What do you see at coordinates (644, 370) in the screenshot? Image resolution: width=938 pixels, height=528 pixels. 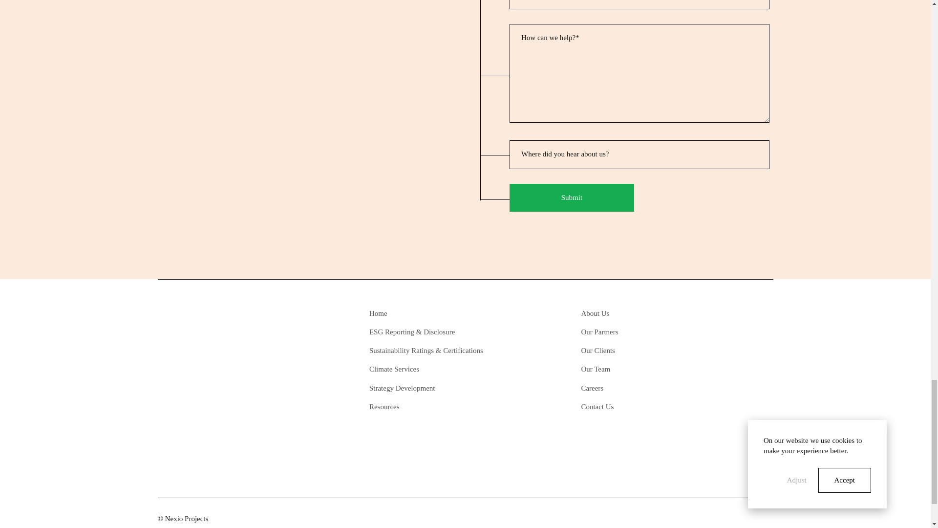 I see `Our Team` at bounding box center [644, 370].